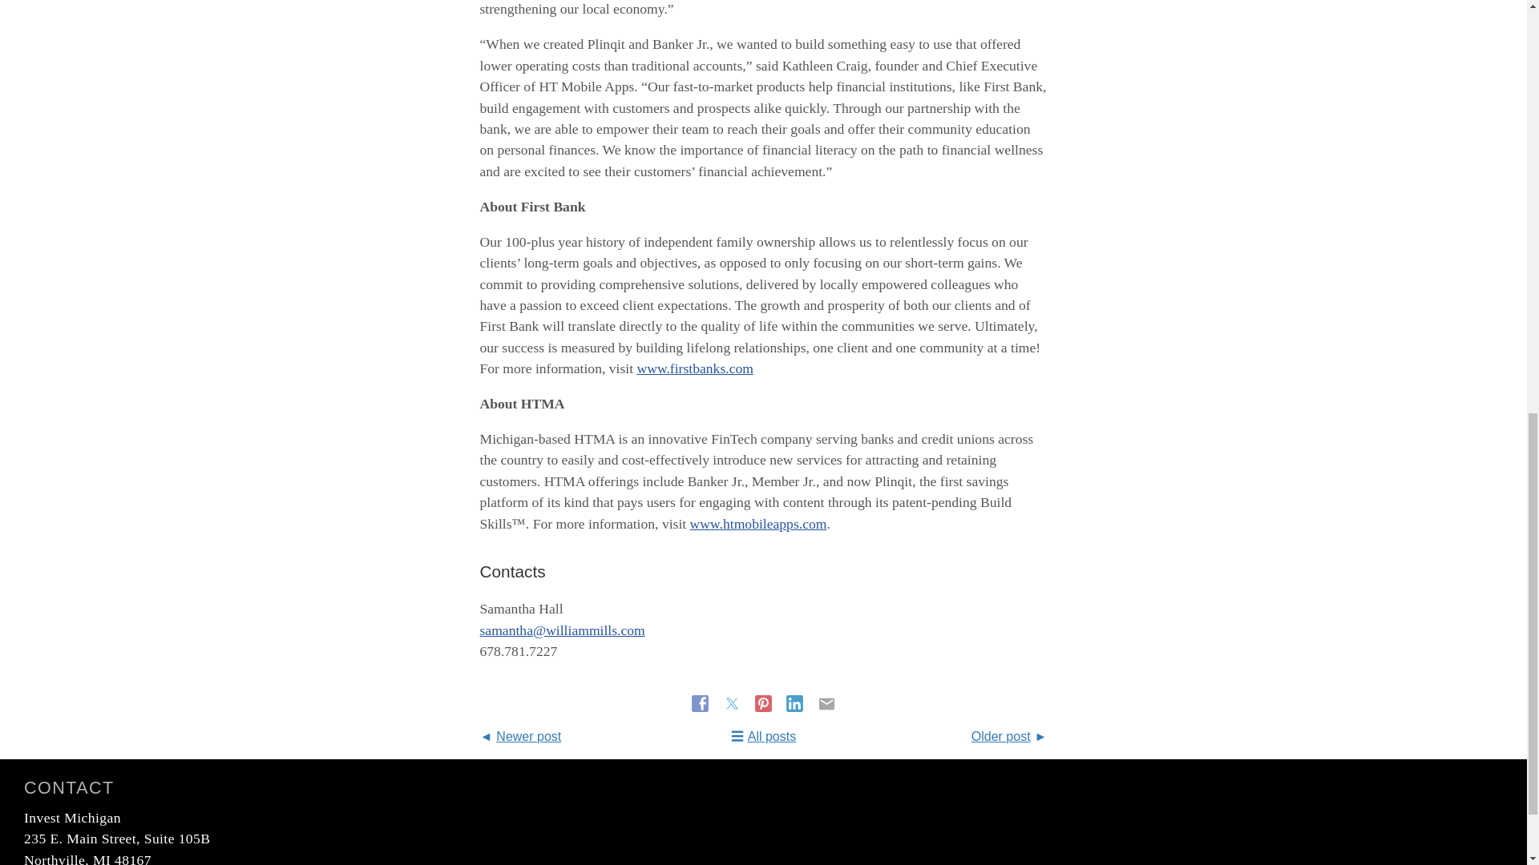 The width and height of the screenshot is (1539, 865). I want to click on All posts, so click(763, 736).